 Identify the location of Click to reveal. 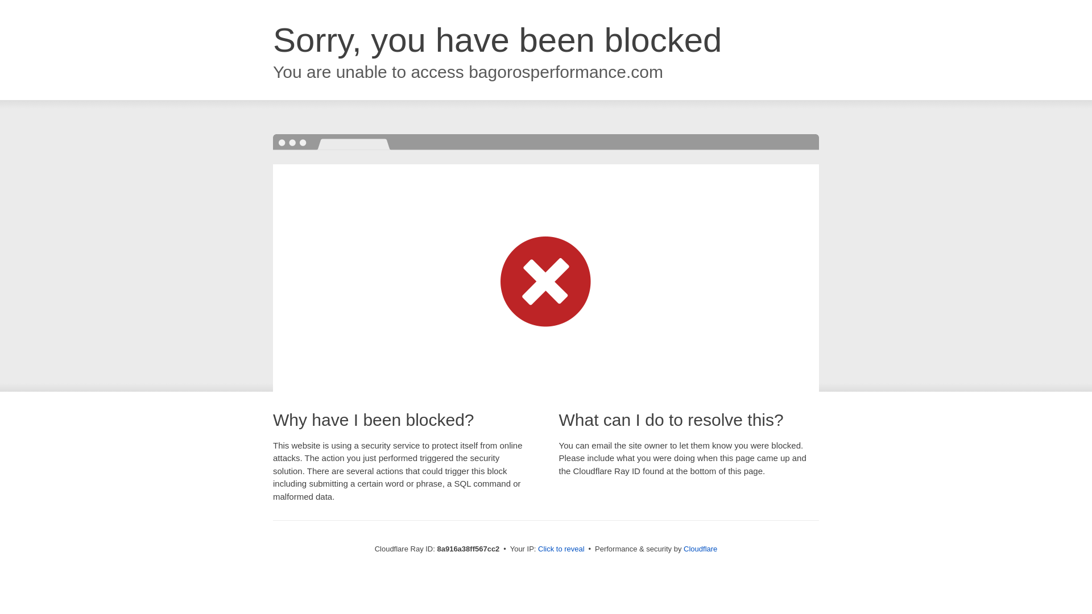
(561, 549).